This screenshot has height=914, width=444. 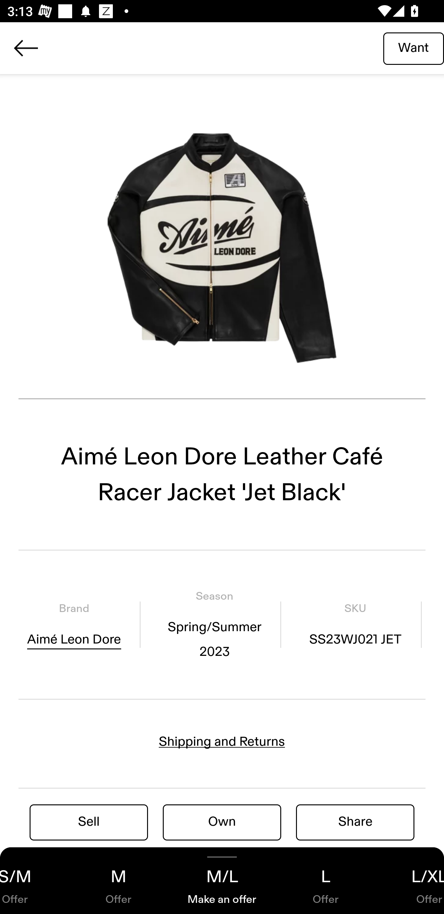 What do you see at coordinates (222, 881) in the screenshot?
I see `M/L Make an offer` at bounding box center [222, 881].